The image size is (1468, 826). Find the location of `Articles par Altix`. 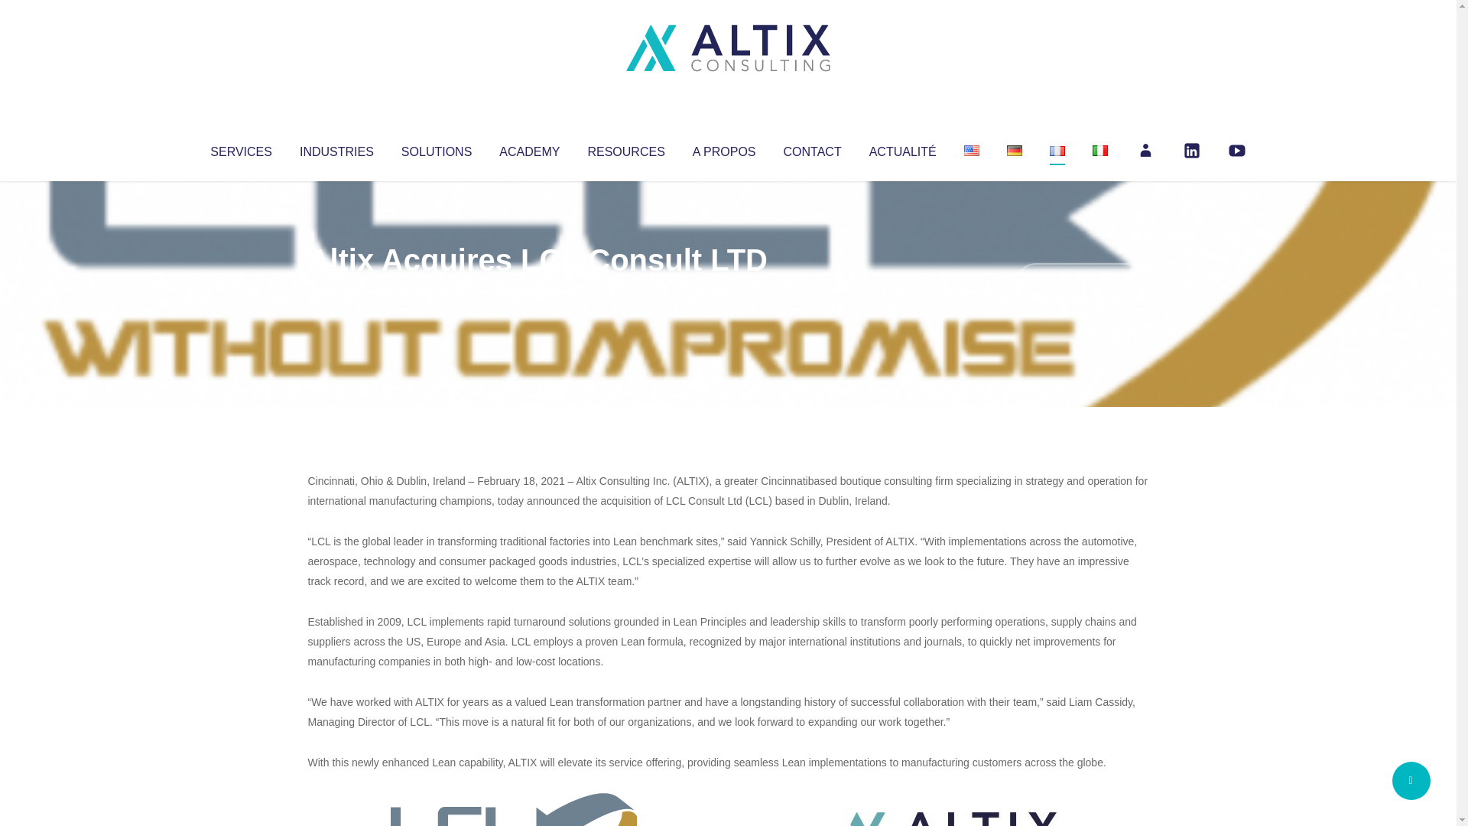

Articles par Altix is located at coordinates (336, 291).